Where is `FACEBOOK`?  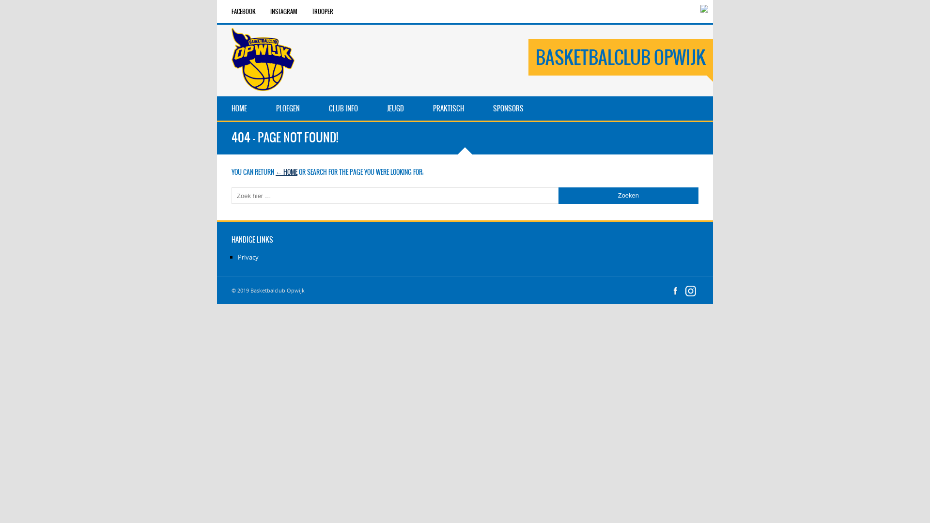
FACEBOOK is located at coordinates (244, 12).